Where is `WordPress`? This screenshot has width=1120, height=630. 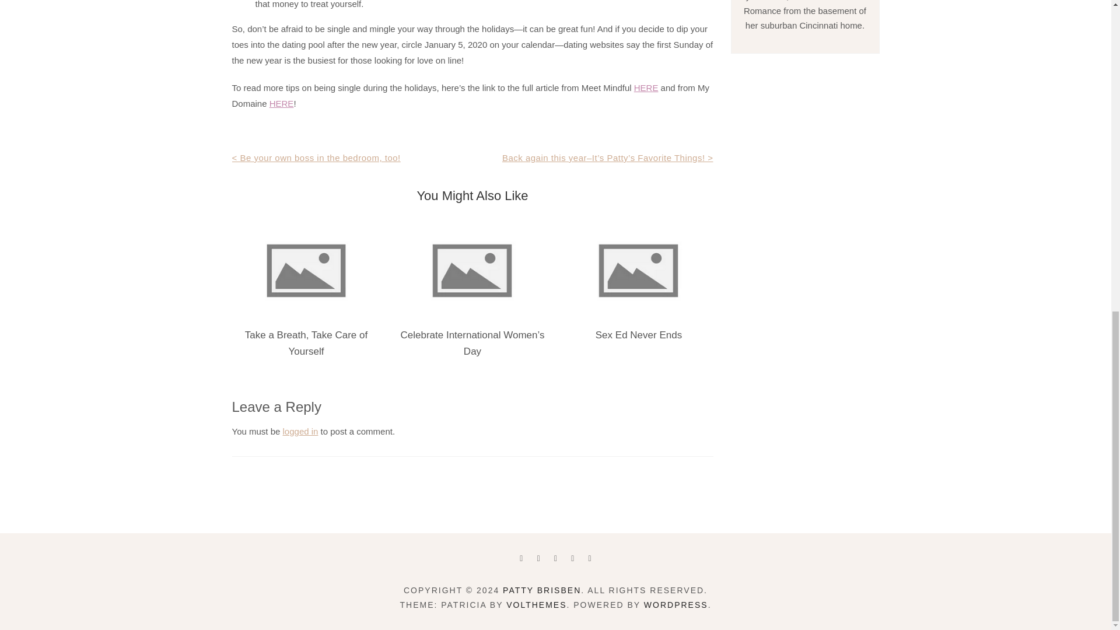
WordPress is located at coordinates (675, 605).